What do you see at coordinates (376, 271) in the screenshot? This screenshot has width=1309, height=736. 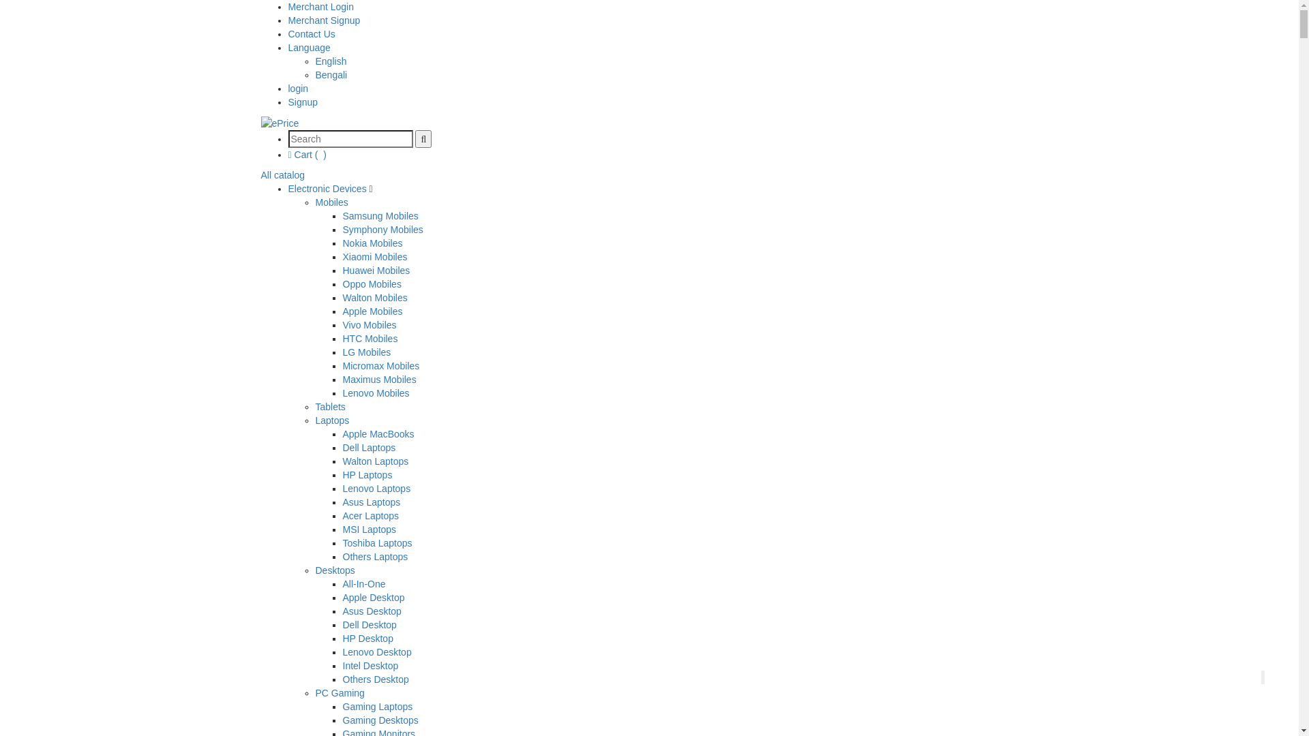 I see `Huawei Mobiles` at bounding box center [376, 271].